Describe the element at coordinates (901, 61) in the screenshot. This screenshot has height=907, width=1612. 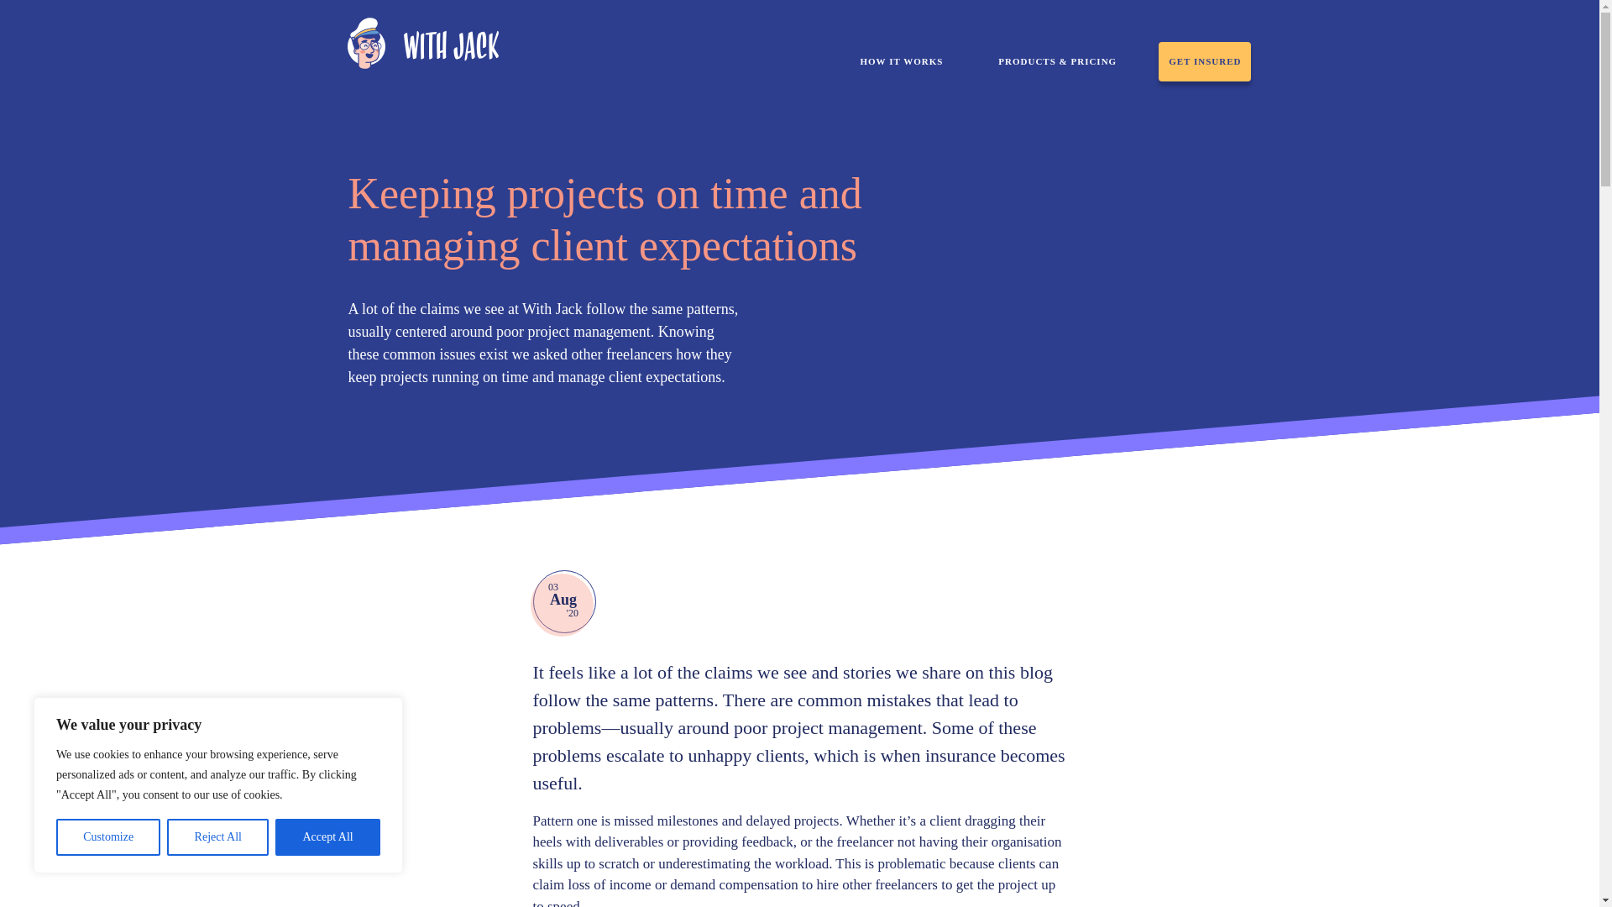
I see `HOW IT WORKS` at that location.